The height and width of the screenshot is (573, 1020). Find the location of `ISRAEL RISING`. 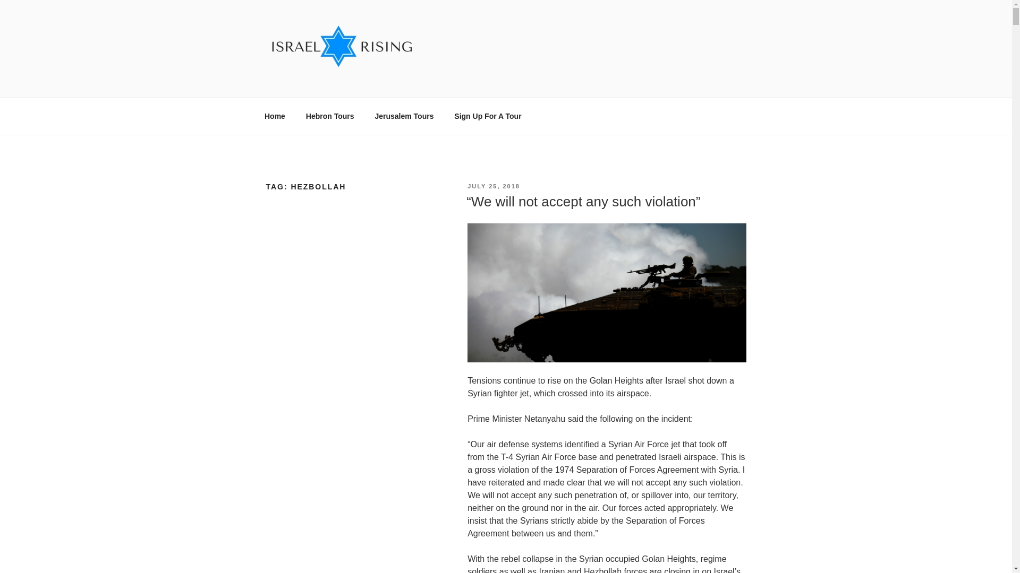

ISRAEL RISING is located at coordinates (345, 84).